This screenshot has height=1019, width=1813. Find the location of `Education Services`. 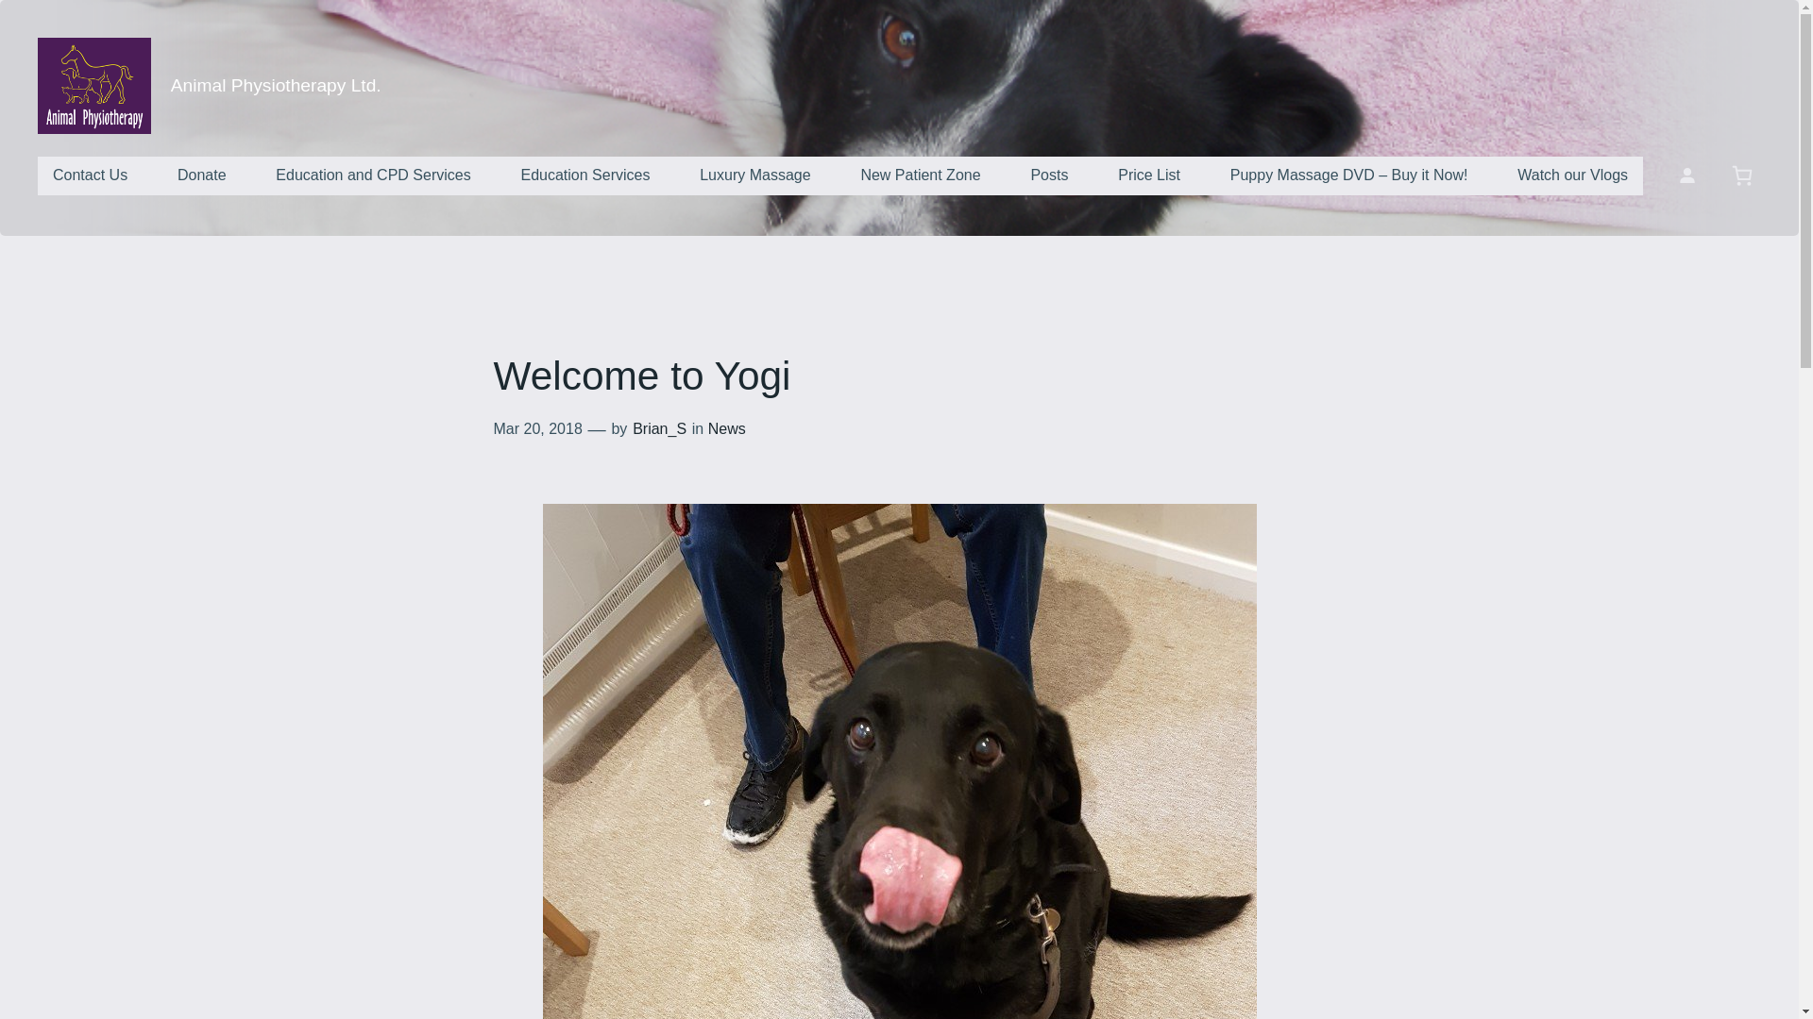

Education Services is located at coordinates (585, 175).